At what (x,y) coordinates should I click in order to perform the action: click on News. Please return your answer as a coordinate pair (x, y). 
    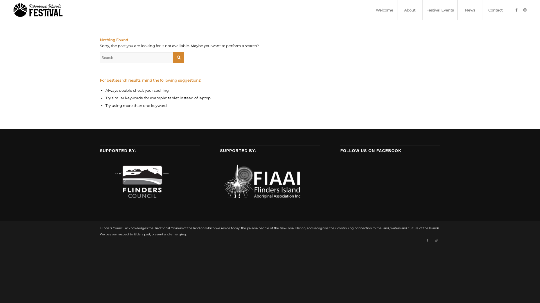
    Looking at the image, I should click on (470, 10).